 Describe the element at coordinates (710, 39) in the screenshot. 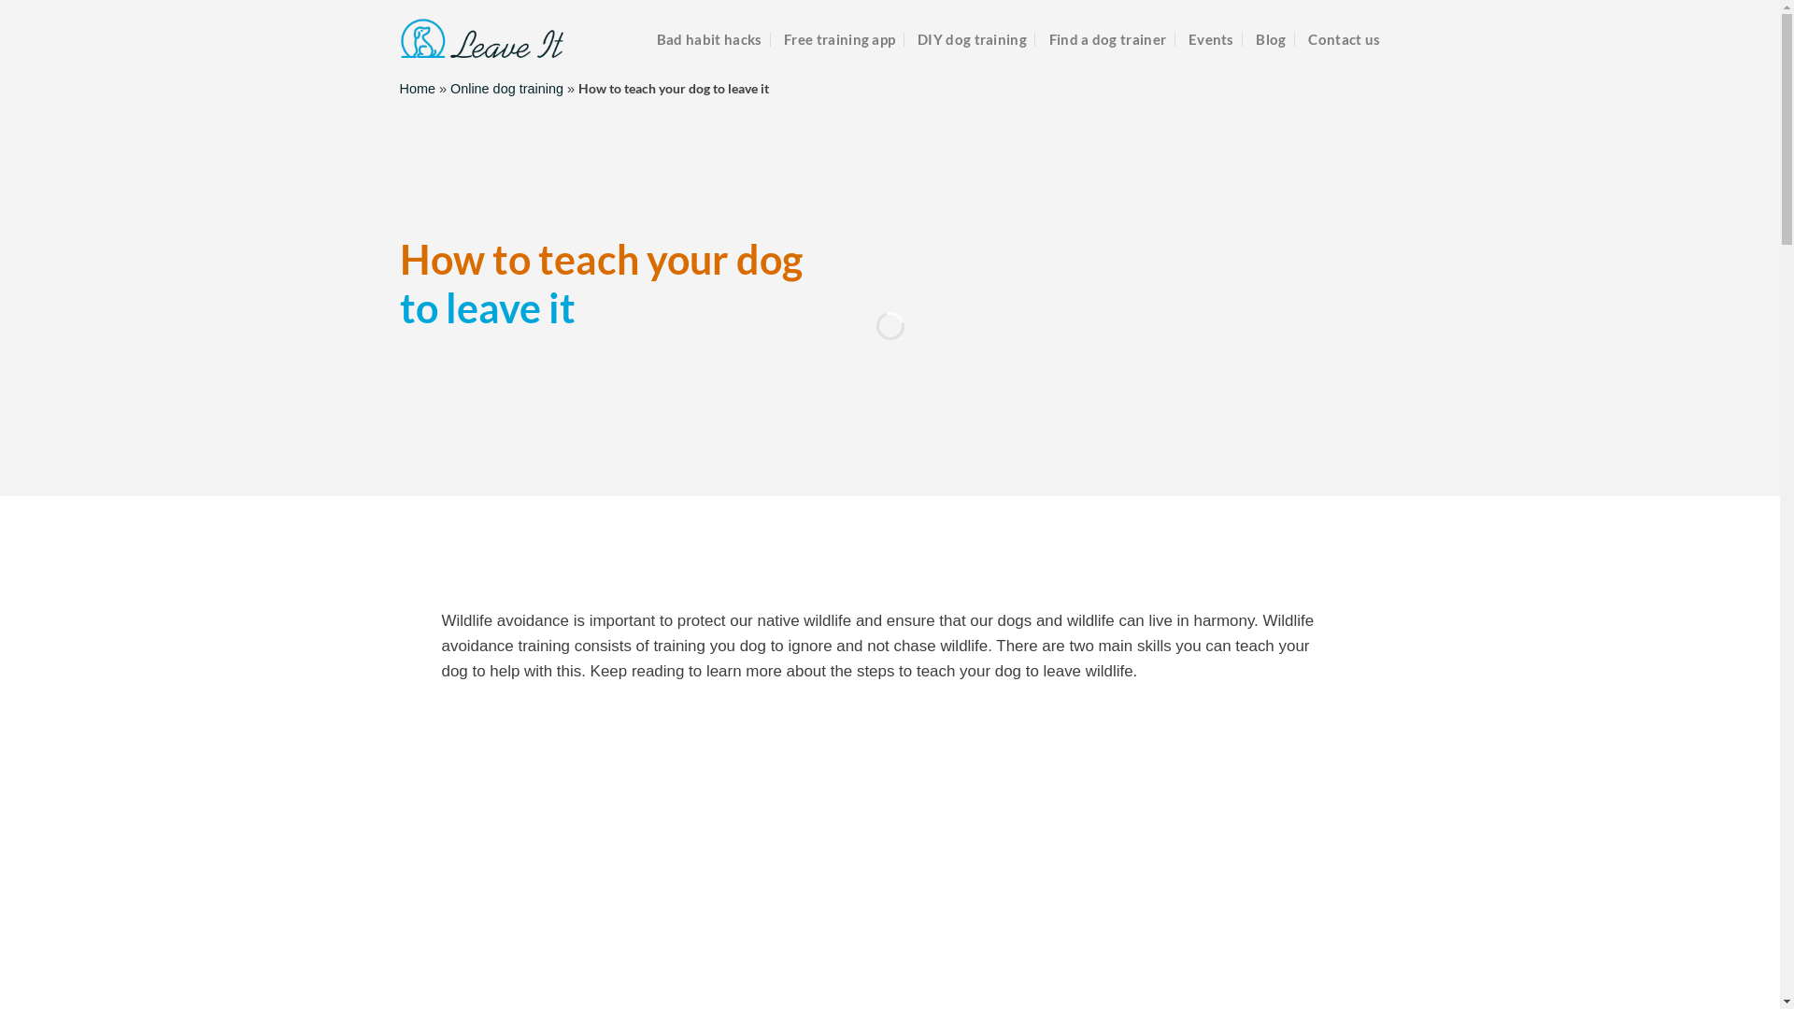

I see `Bad habit hacks` at that location.